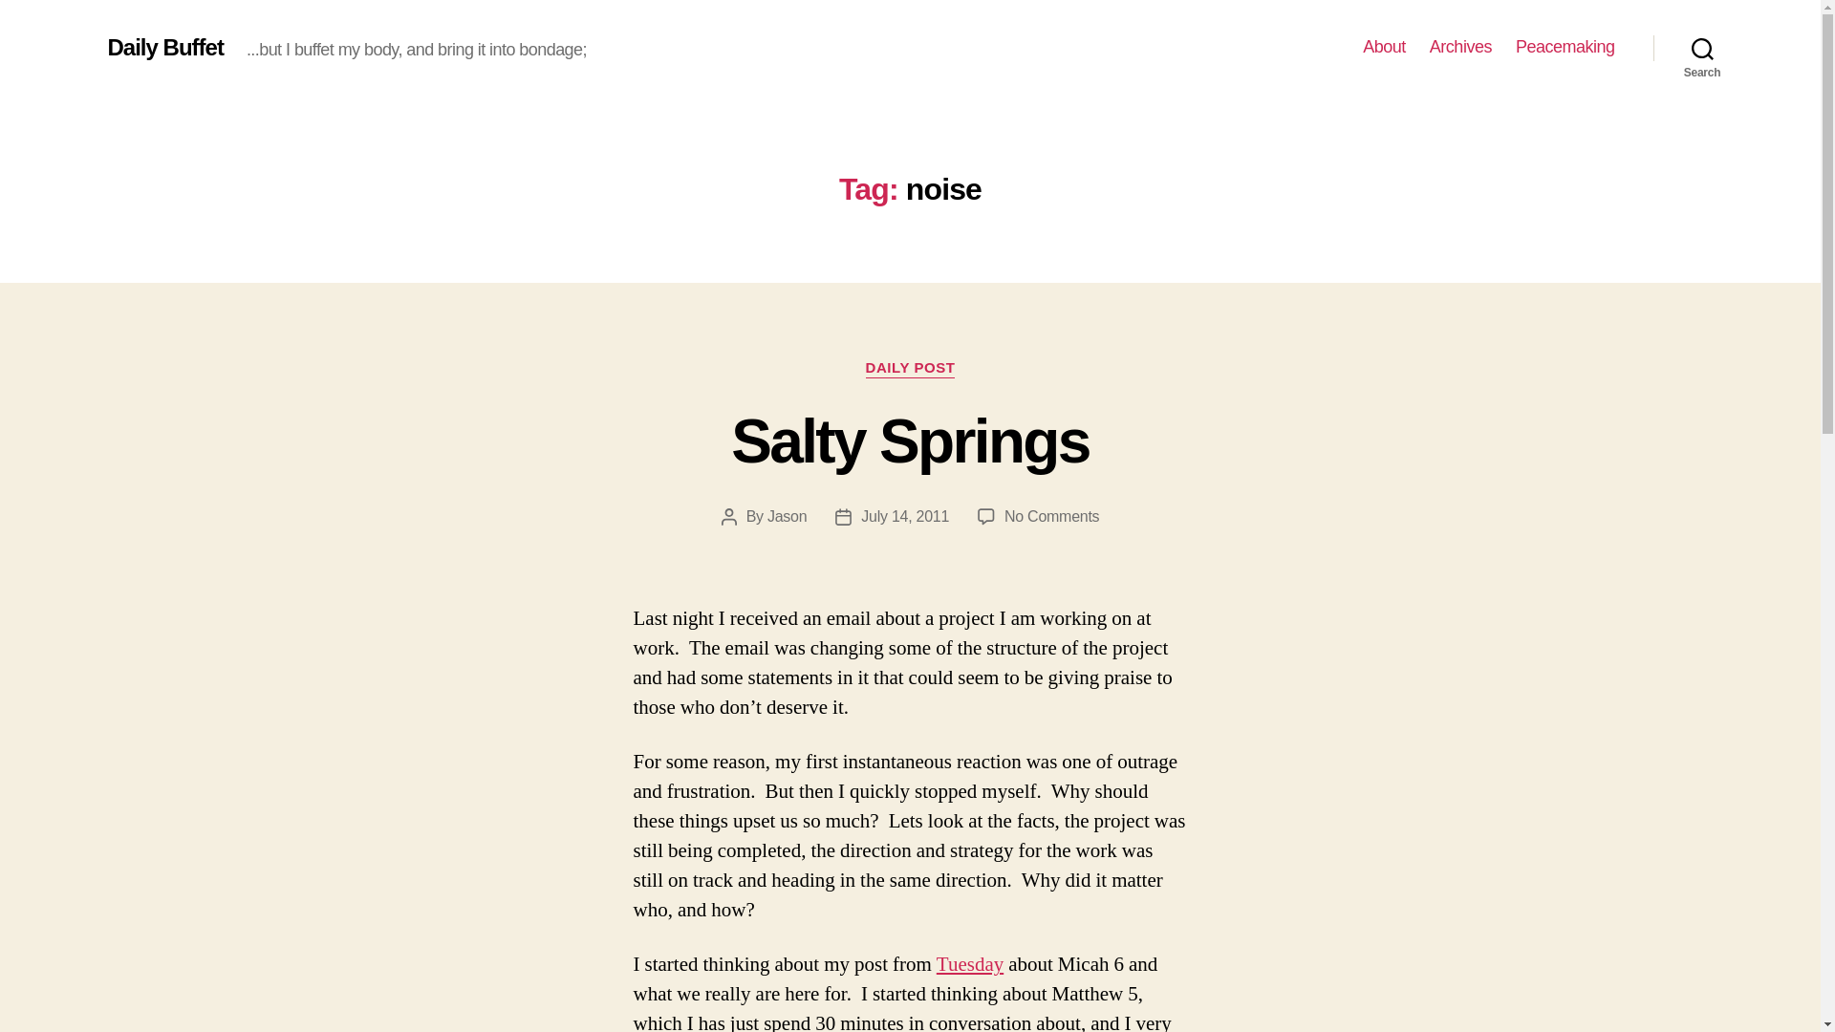  What do you see at coordinates (1702, 48) in the screenshot?
I see `Search` at bounding box center [1702, 48].